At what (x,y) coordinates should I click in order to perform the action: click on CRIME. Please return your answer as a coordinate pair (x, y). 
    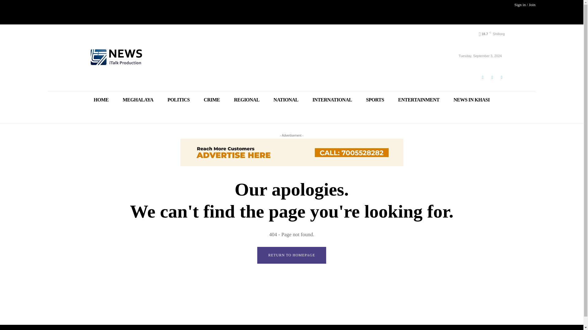
    Looking at the image, I should click on (212, 100).